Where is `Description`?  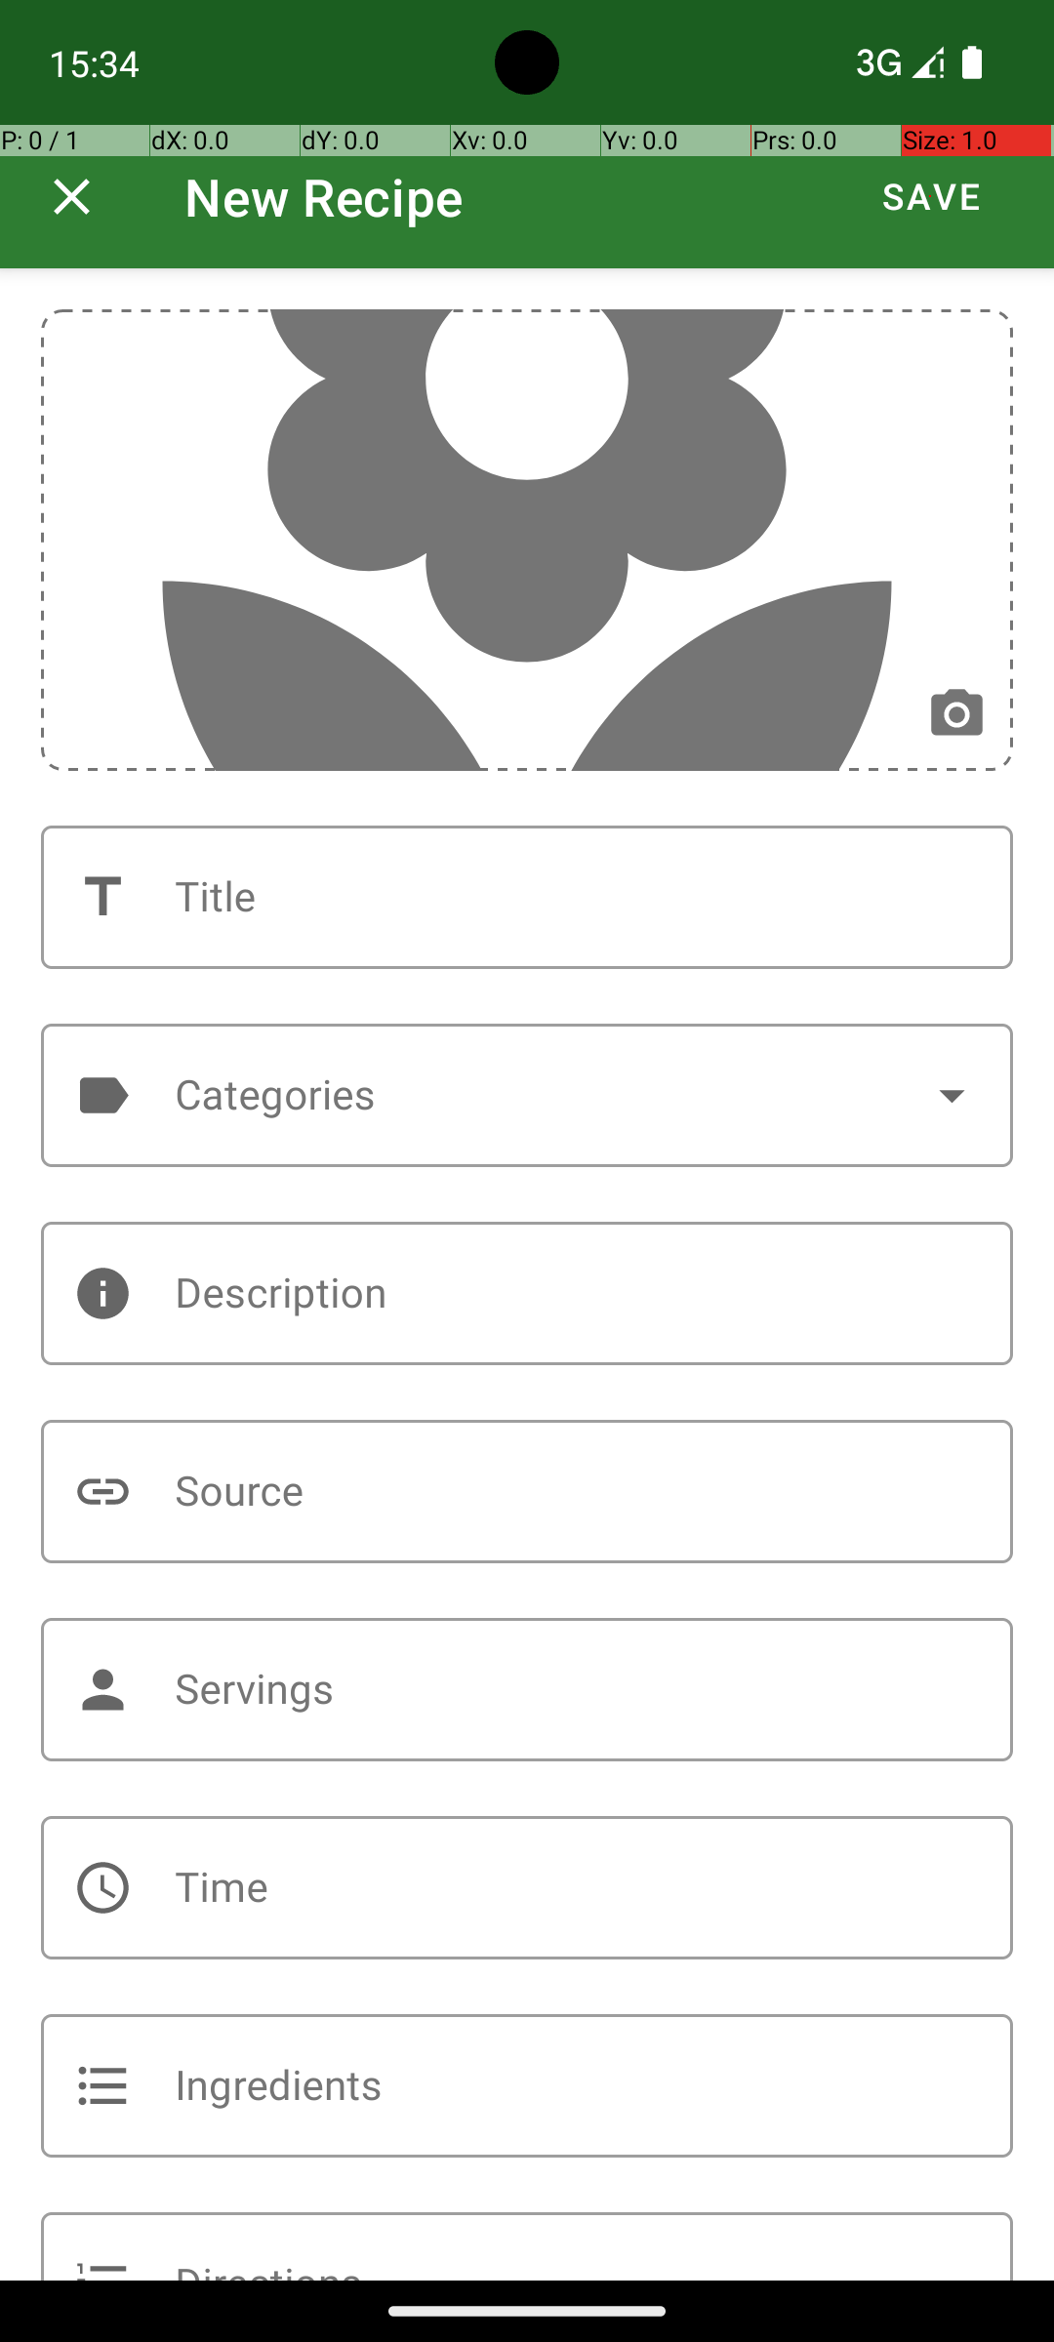 Description is located at coordinates (527, 1293).